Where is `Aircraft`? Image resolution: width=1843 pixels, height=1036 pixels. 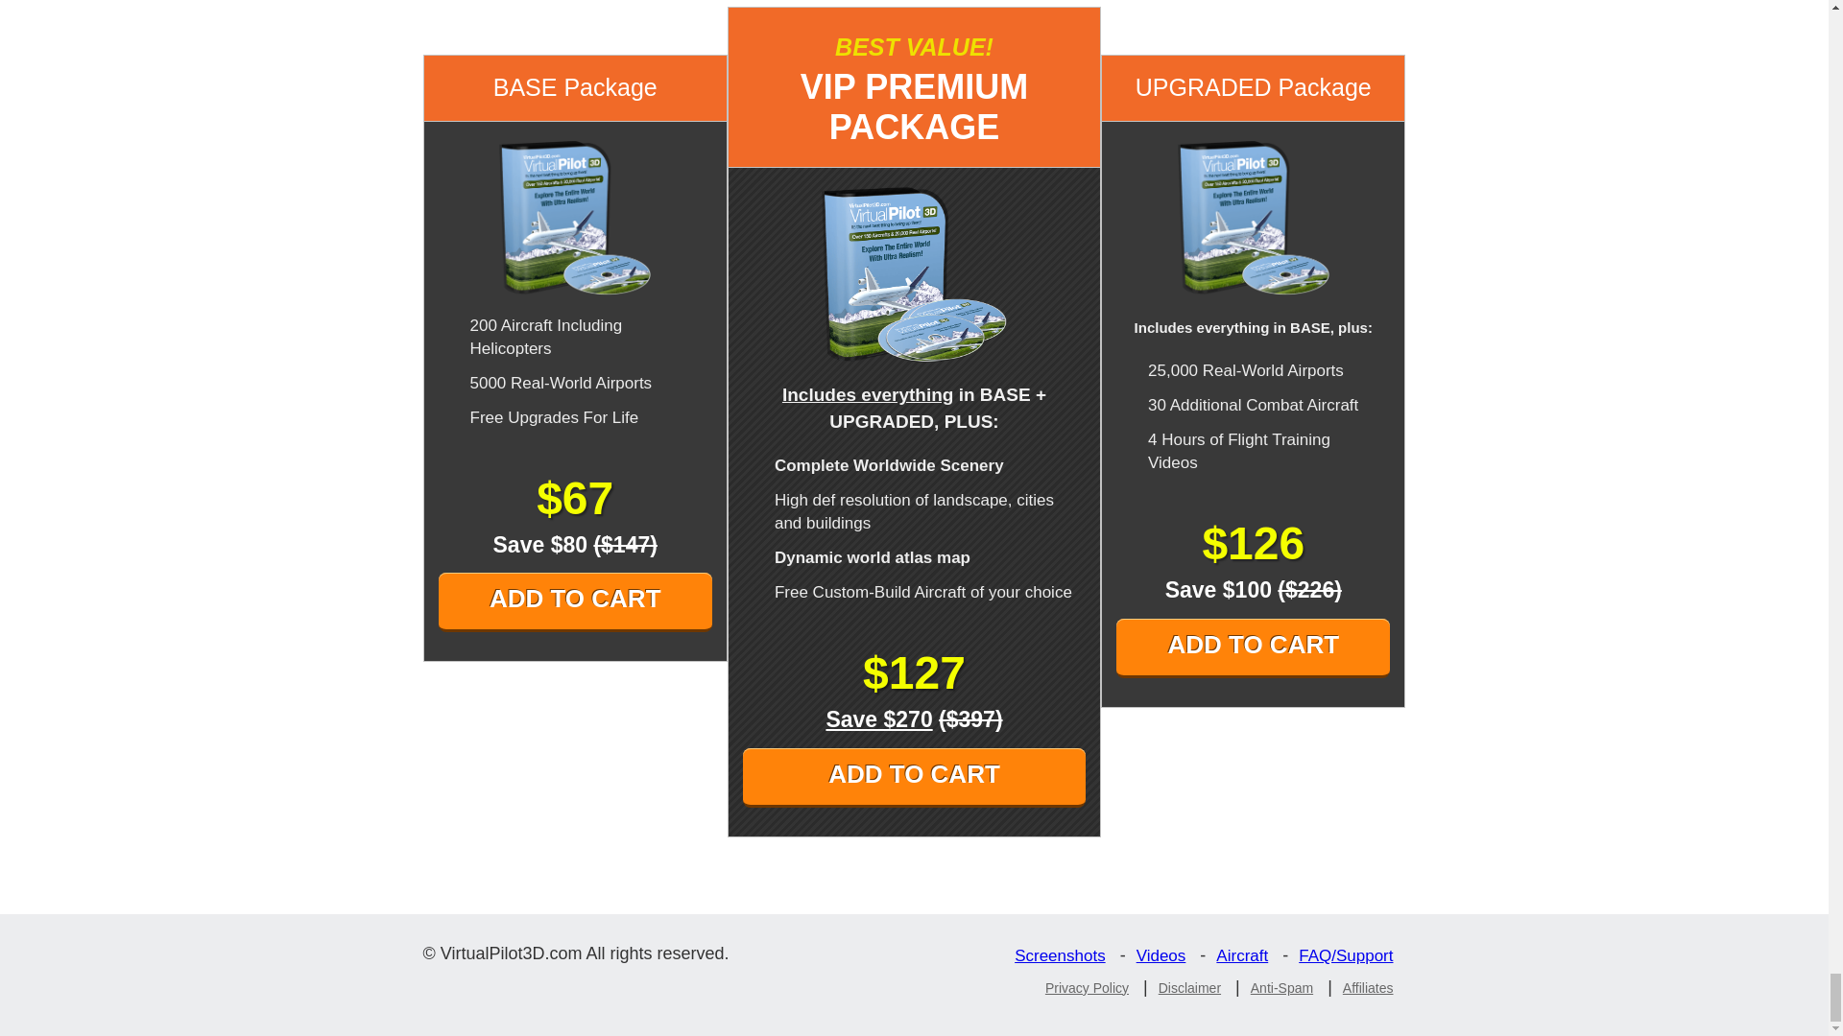 Aircraft is located at coordinates (1246, 955).